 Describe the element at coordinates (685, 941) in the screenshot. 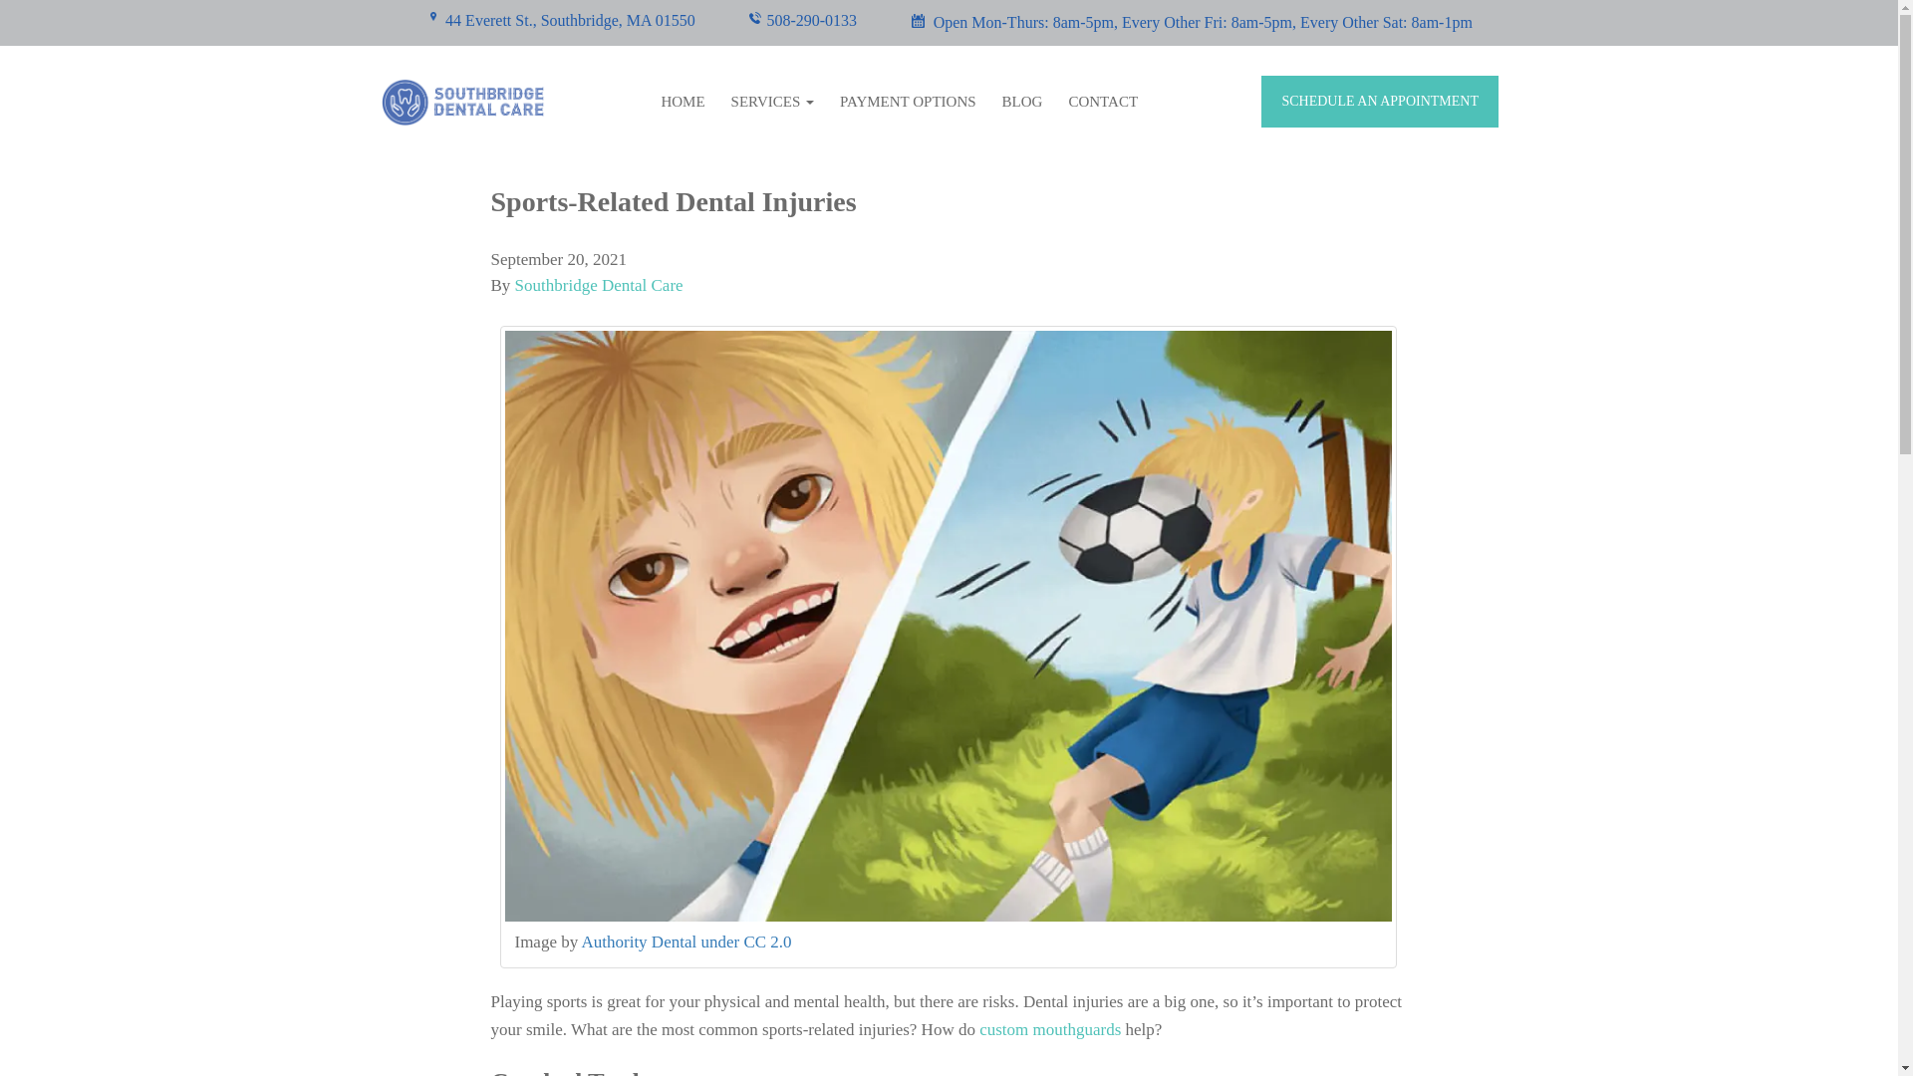

I see `Authority Dental under CC 2.0` at that location.